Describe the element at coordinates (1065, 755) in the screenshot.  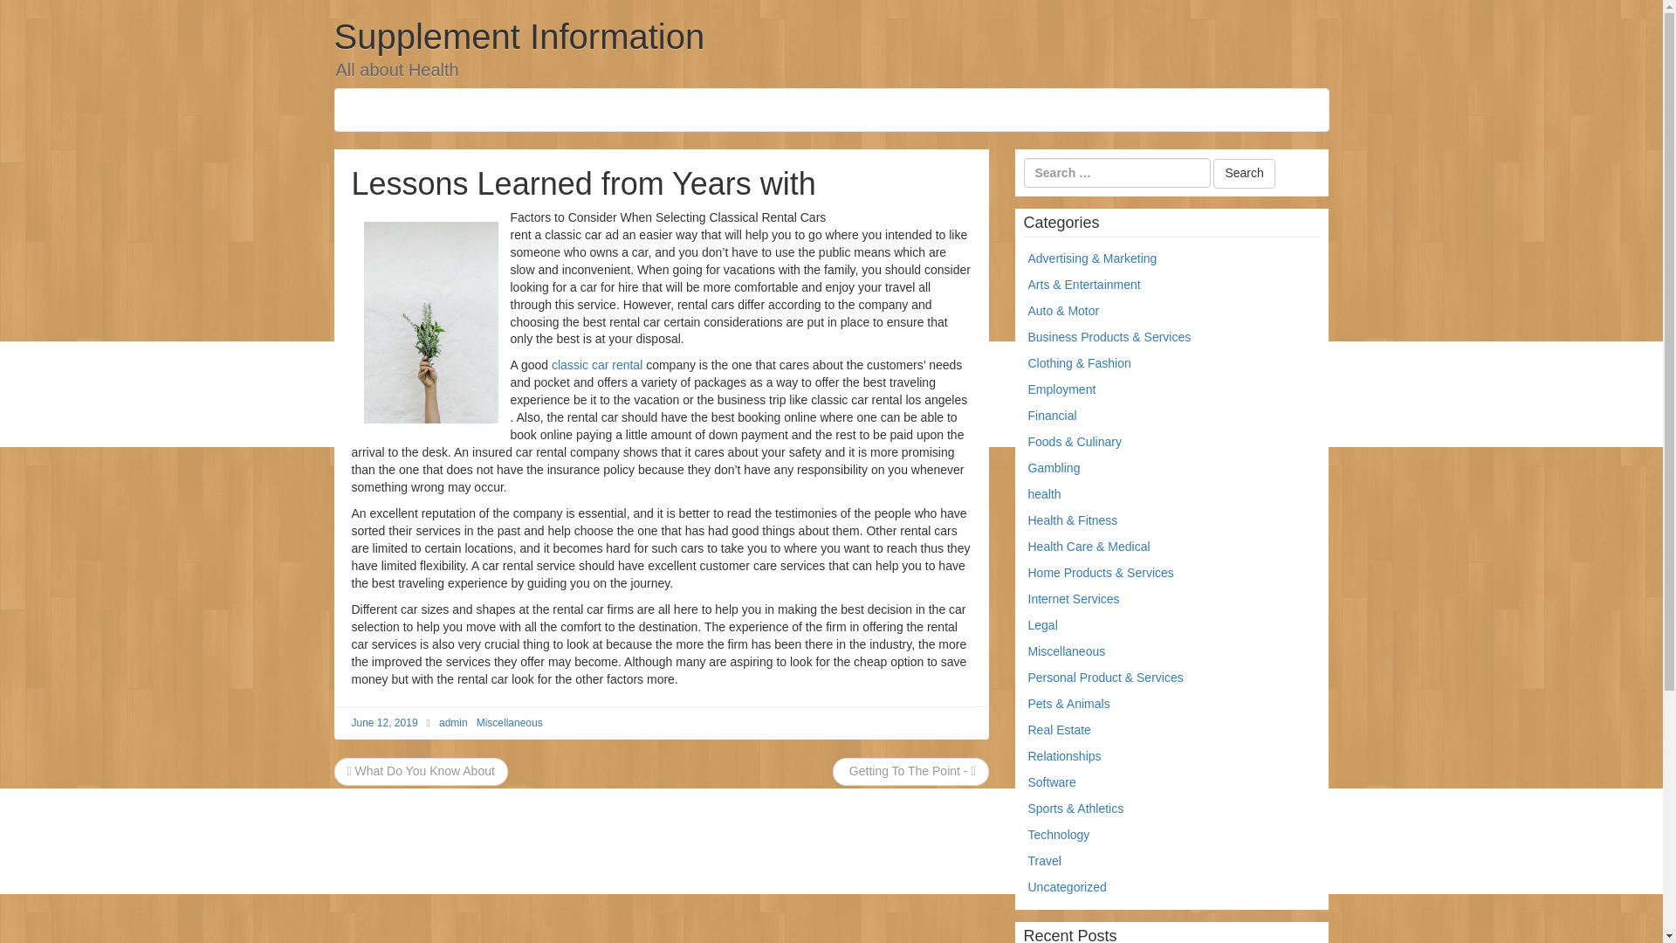
I see `Relationships` at that location.